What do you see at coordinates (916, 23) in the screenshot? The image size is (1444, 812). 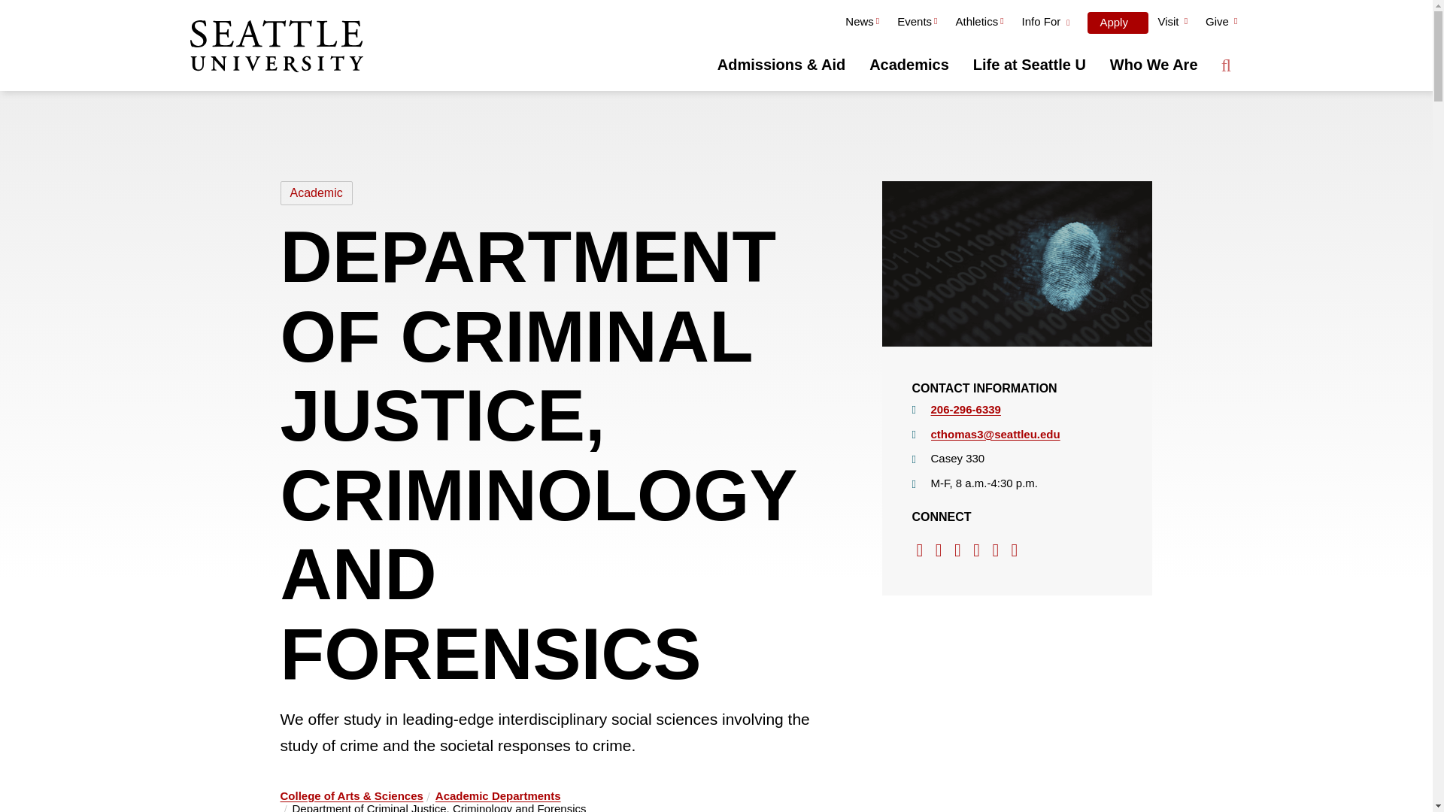 I see `Events` at bounding box center [916, 23].